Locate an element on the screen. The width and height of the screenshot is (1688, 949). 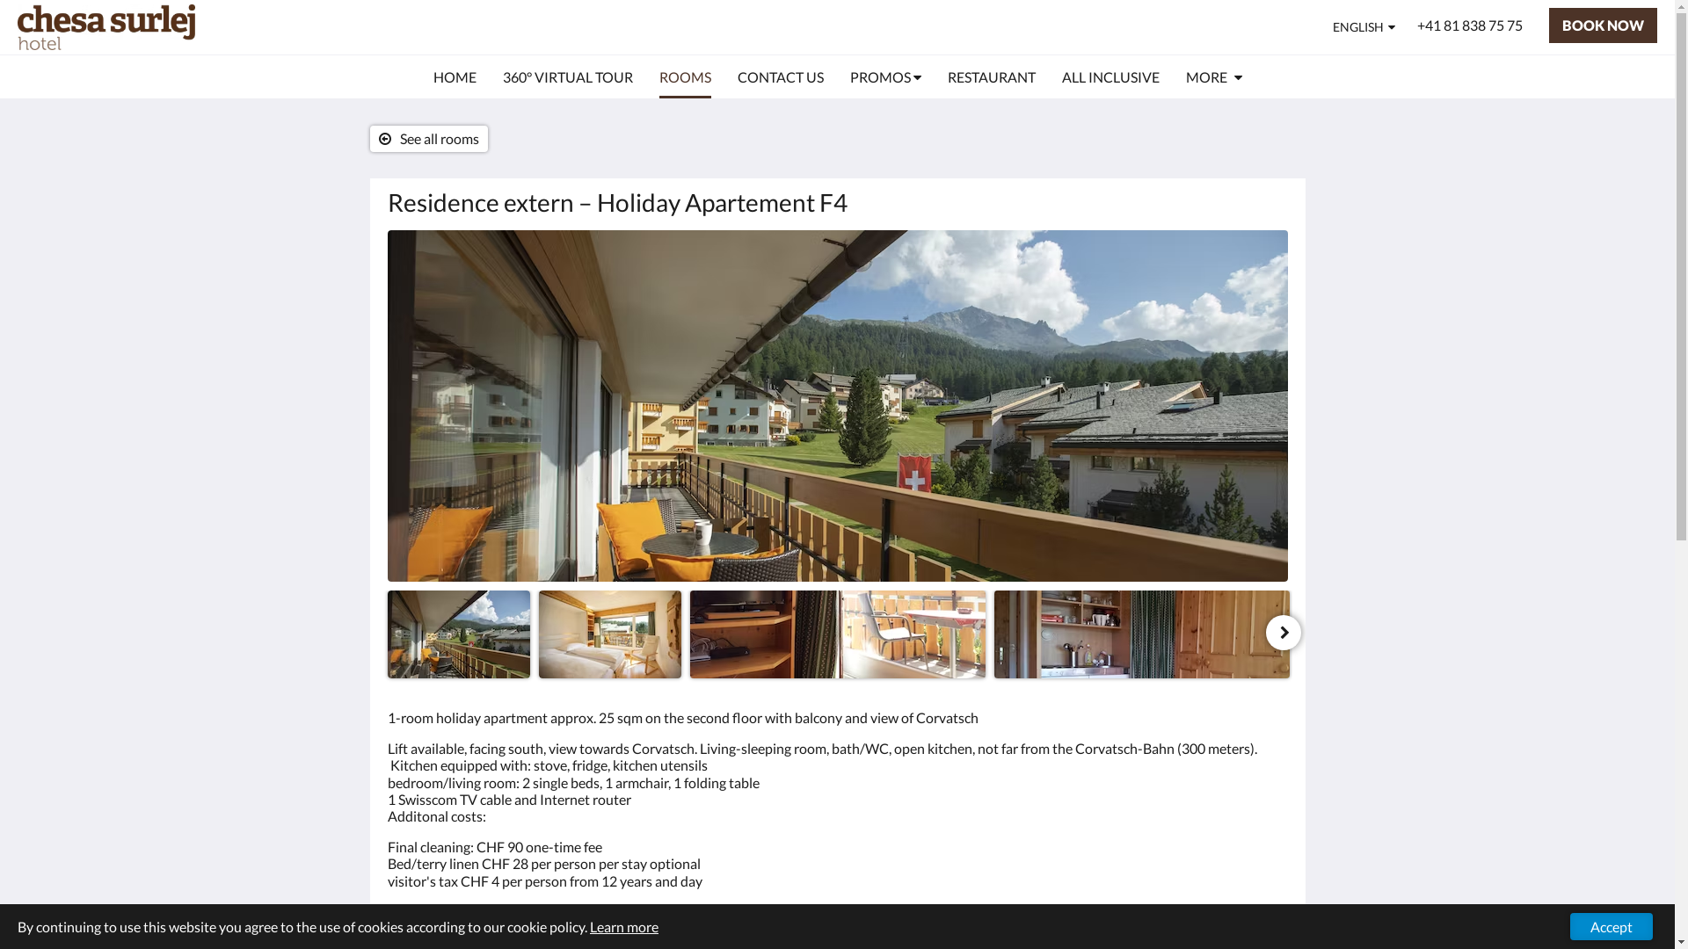
BOOK NOW is located at coordinates (1604, 25).